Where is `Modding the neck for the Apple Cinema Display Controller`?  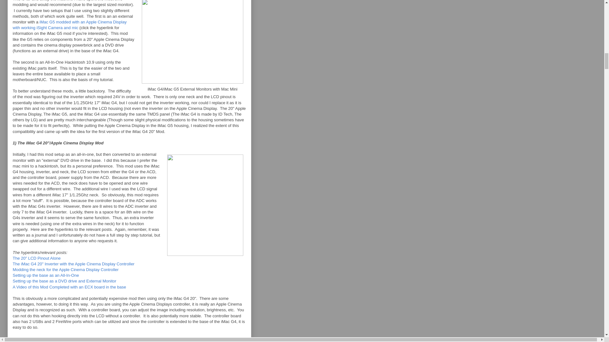
Modding the neck for the Apple Cinema Display Controller is located at coordinates (66, 269).